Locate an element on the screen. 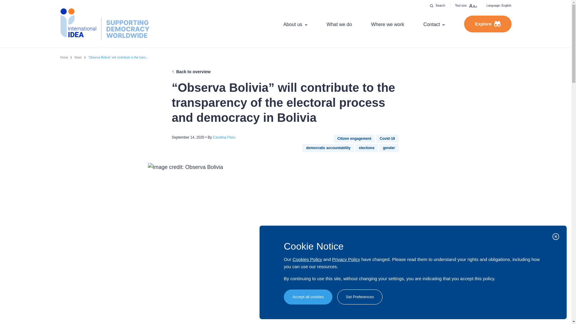 The image size is (576, 324). Search is located at coordinates (437, 5).